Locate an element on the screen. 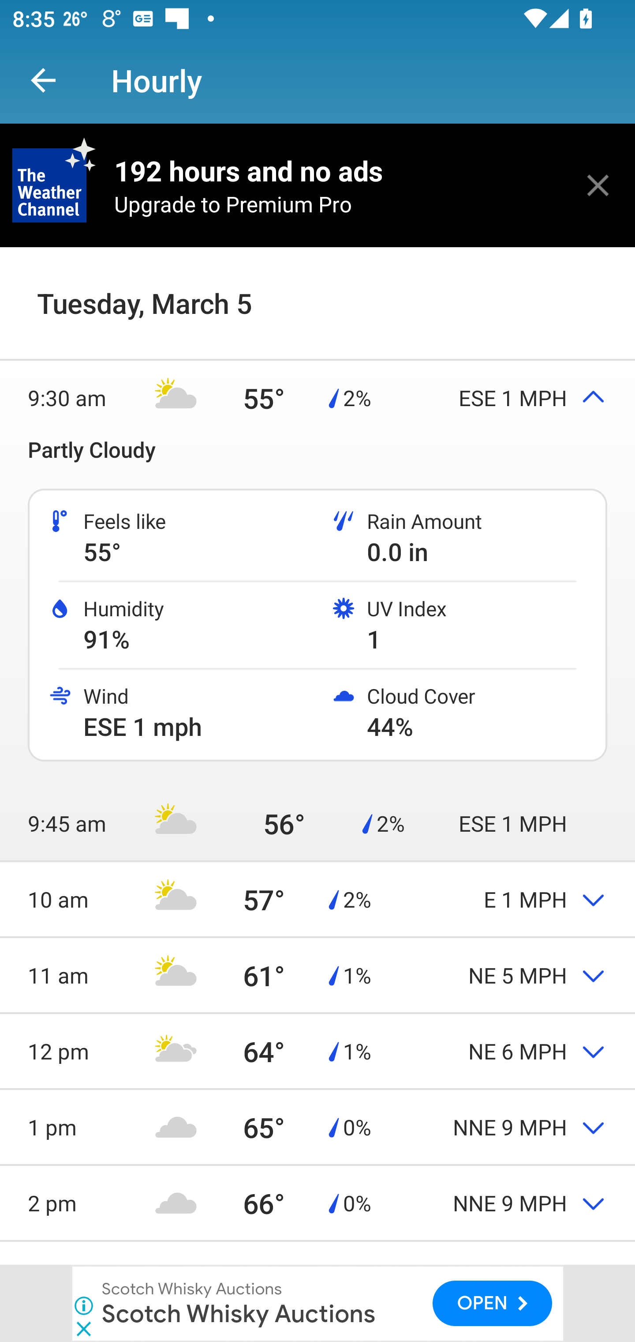  Scotch Whisky Auctions is located at coordinates (192, 1289).